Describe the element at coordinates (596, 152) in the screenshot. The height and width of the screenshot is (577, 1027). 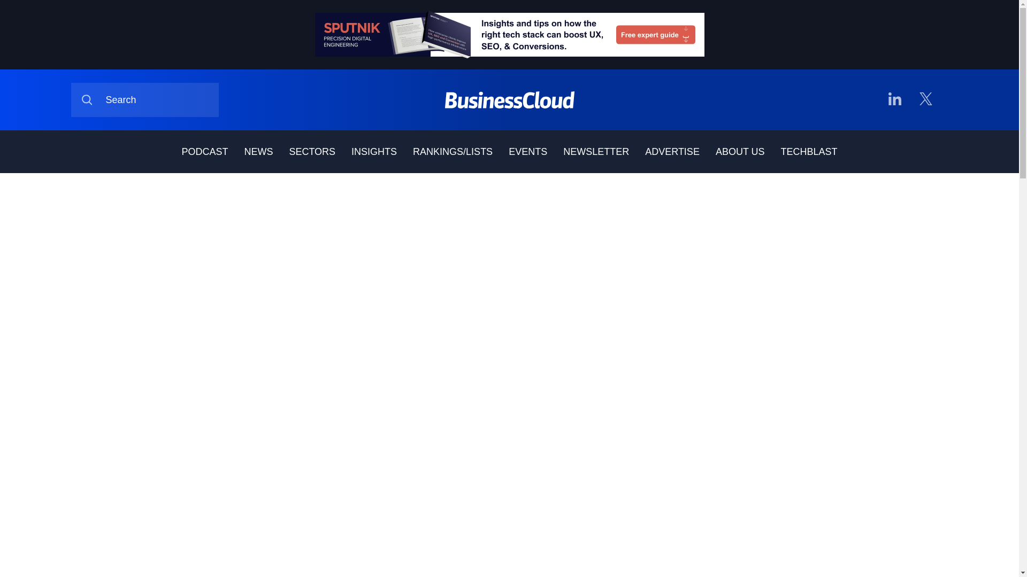
I see `NEWSLETTER` at that location.